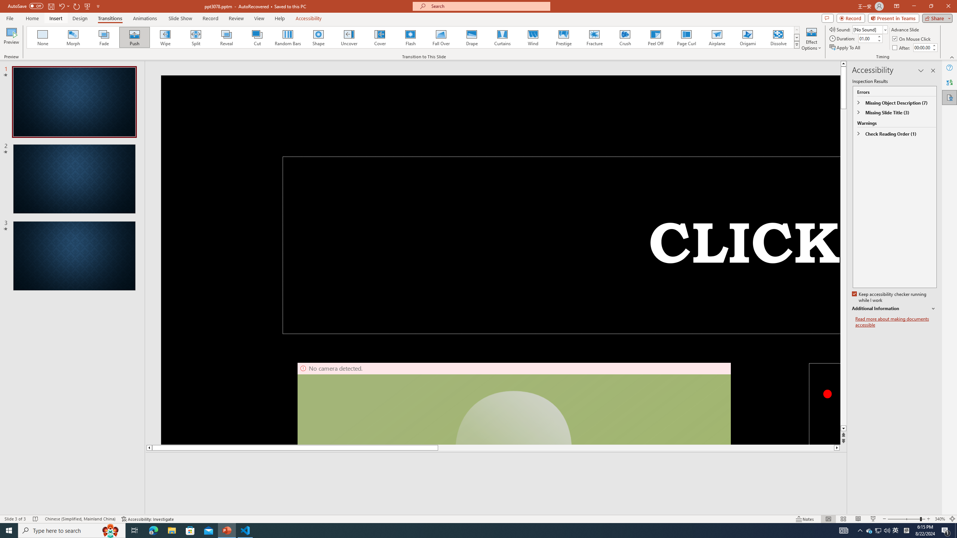  What do you see at coordinates (441, 37) in the screenshot?
I see `Fall Over` at bounding box center [441, 37].